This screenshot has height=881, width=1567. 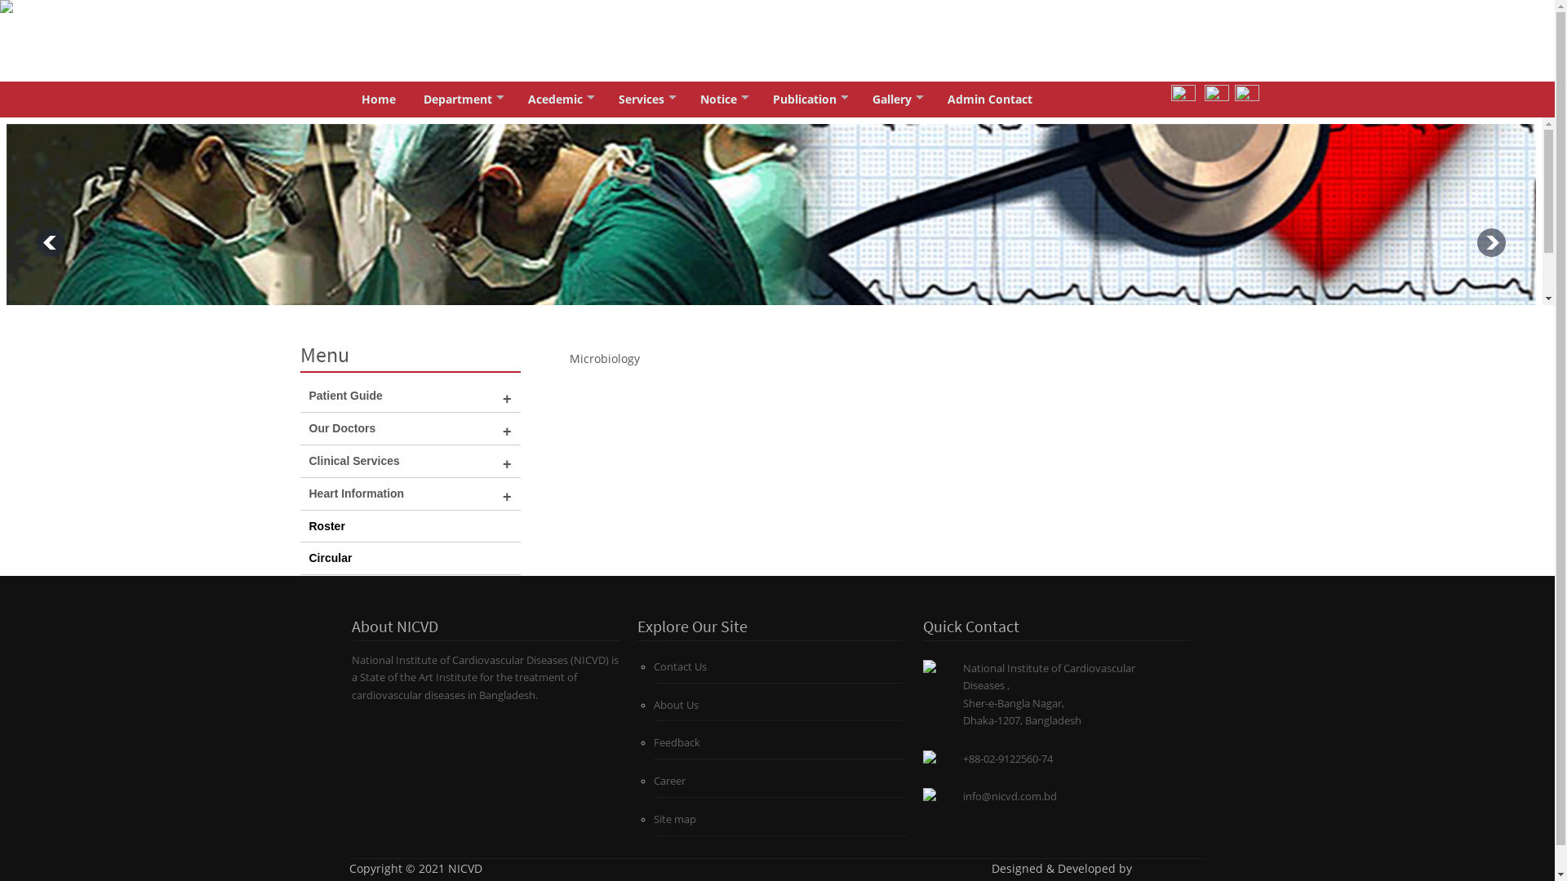 What do you see at coordinates (677, 742) in the screenshot?
I see `Feedback` at bounding box center [677, 742].